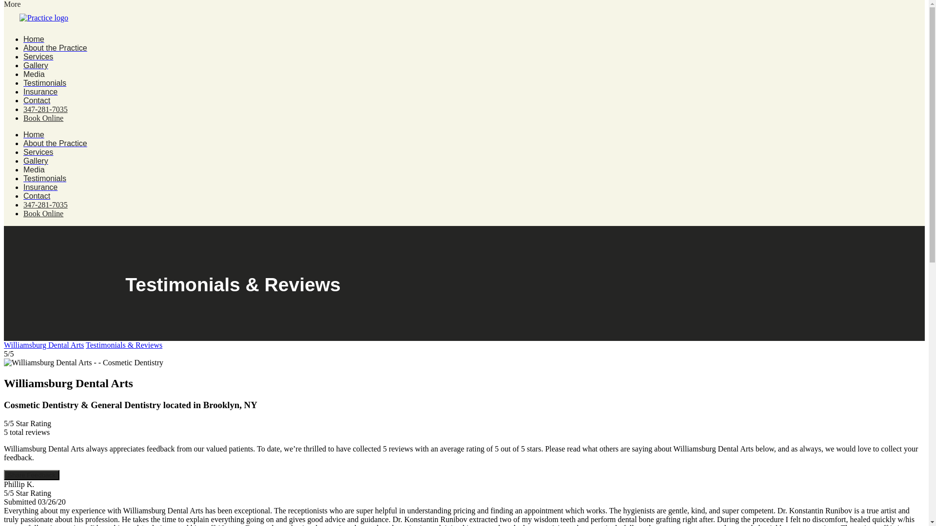  Describe the element at coordinates (45, 109) in the screenshot. I see `347-281-7035` at that location.